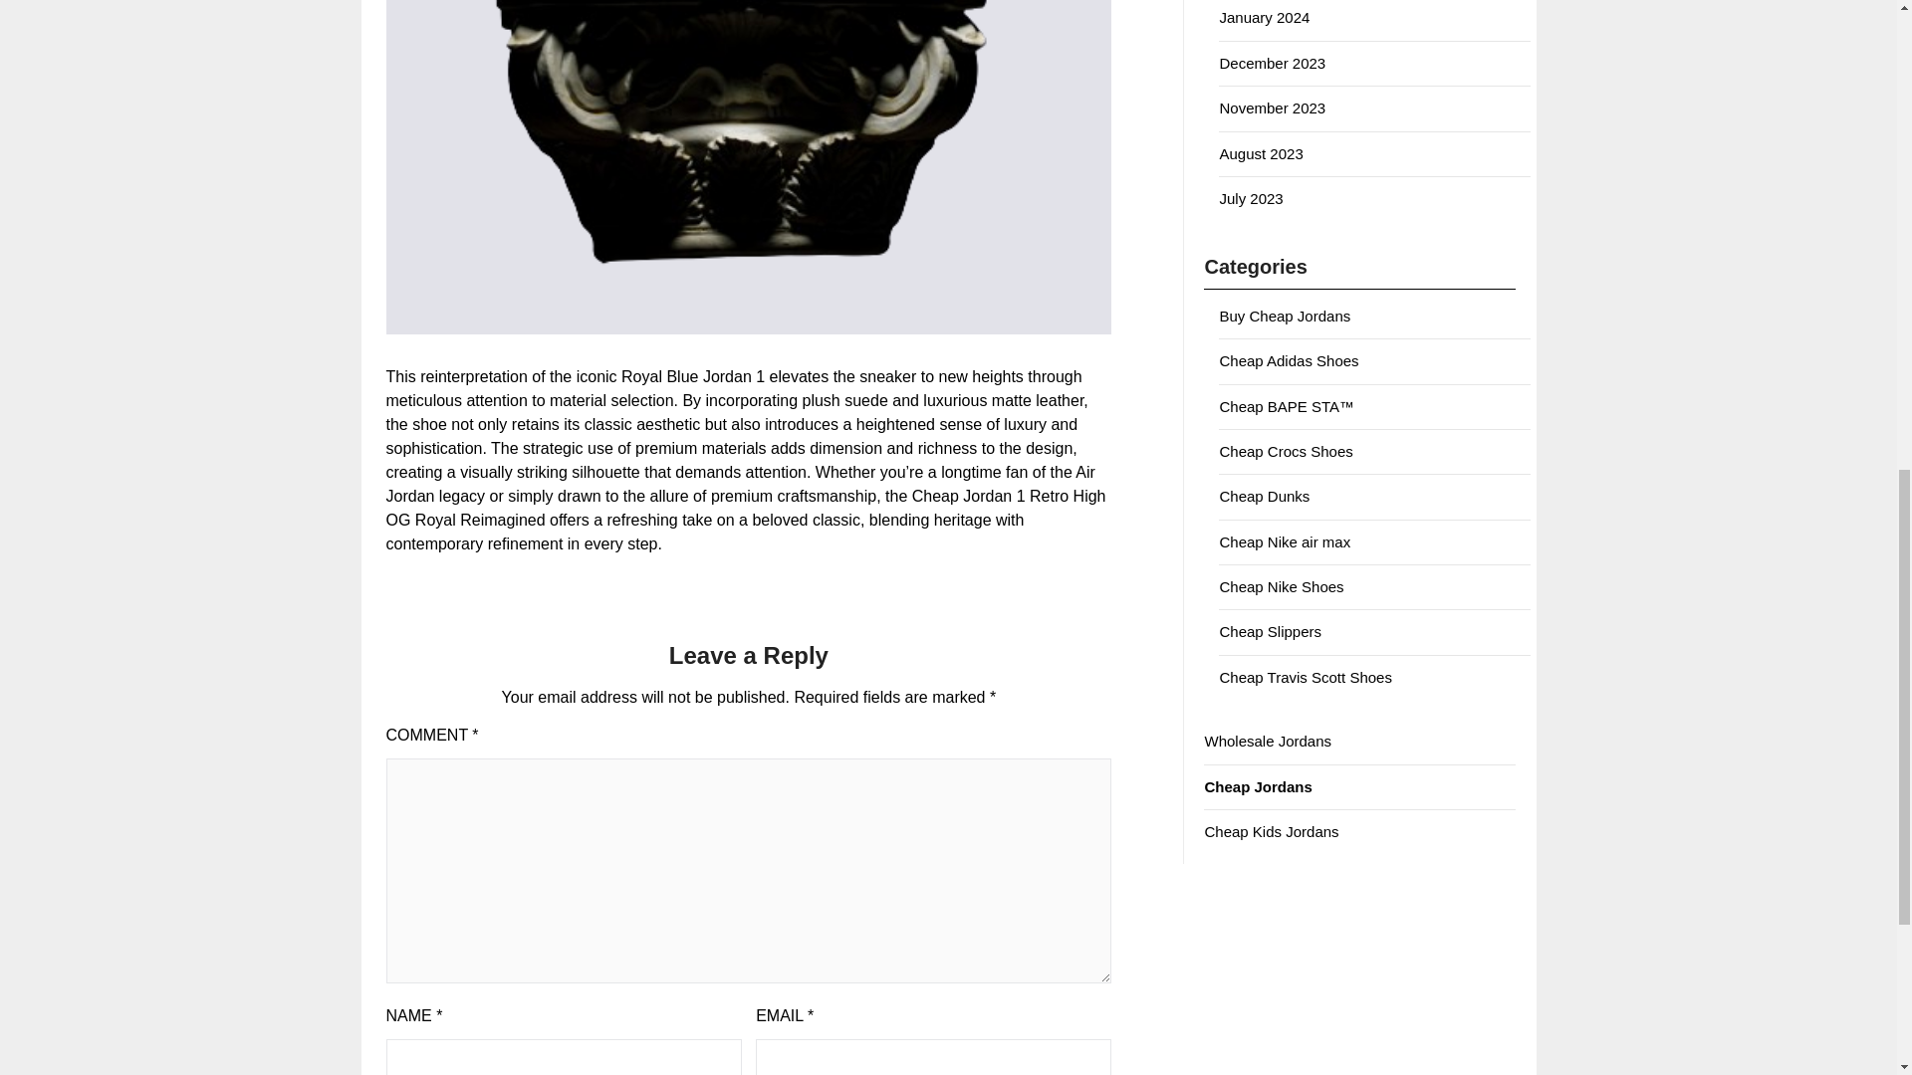 The height and width of the screenshot is (1075, 1912). Describe the element at coordinates (1285, 316) in the screenshot. I see `Buy Cheap Jordans` at that location.